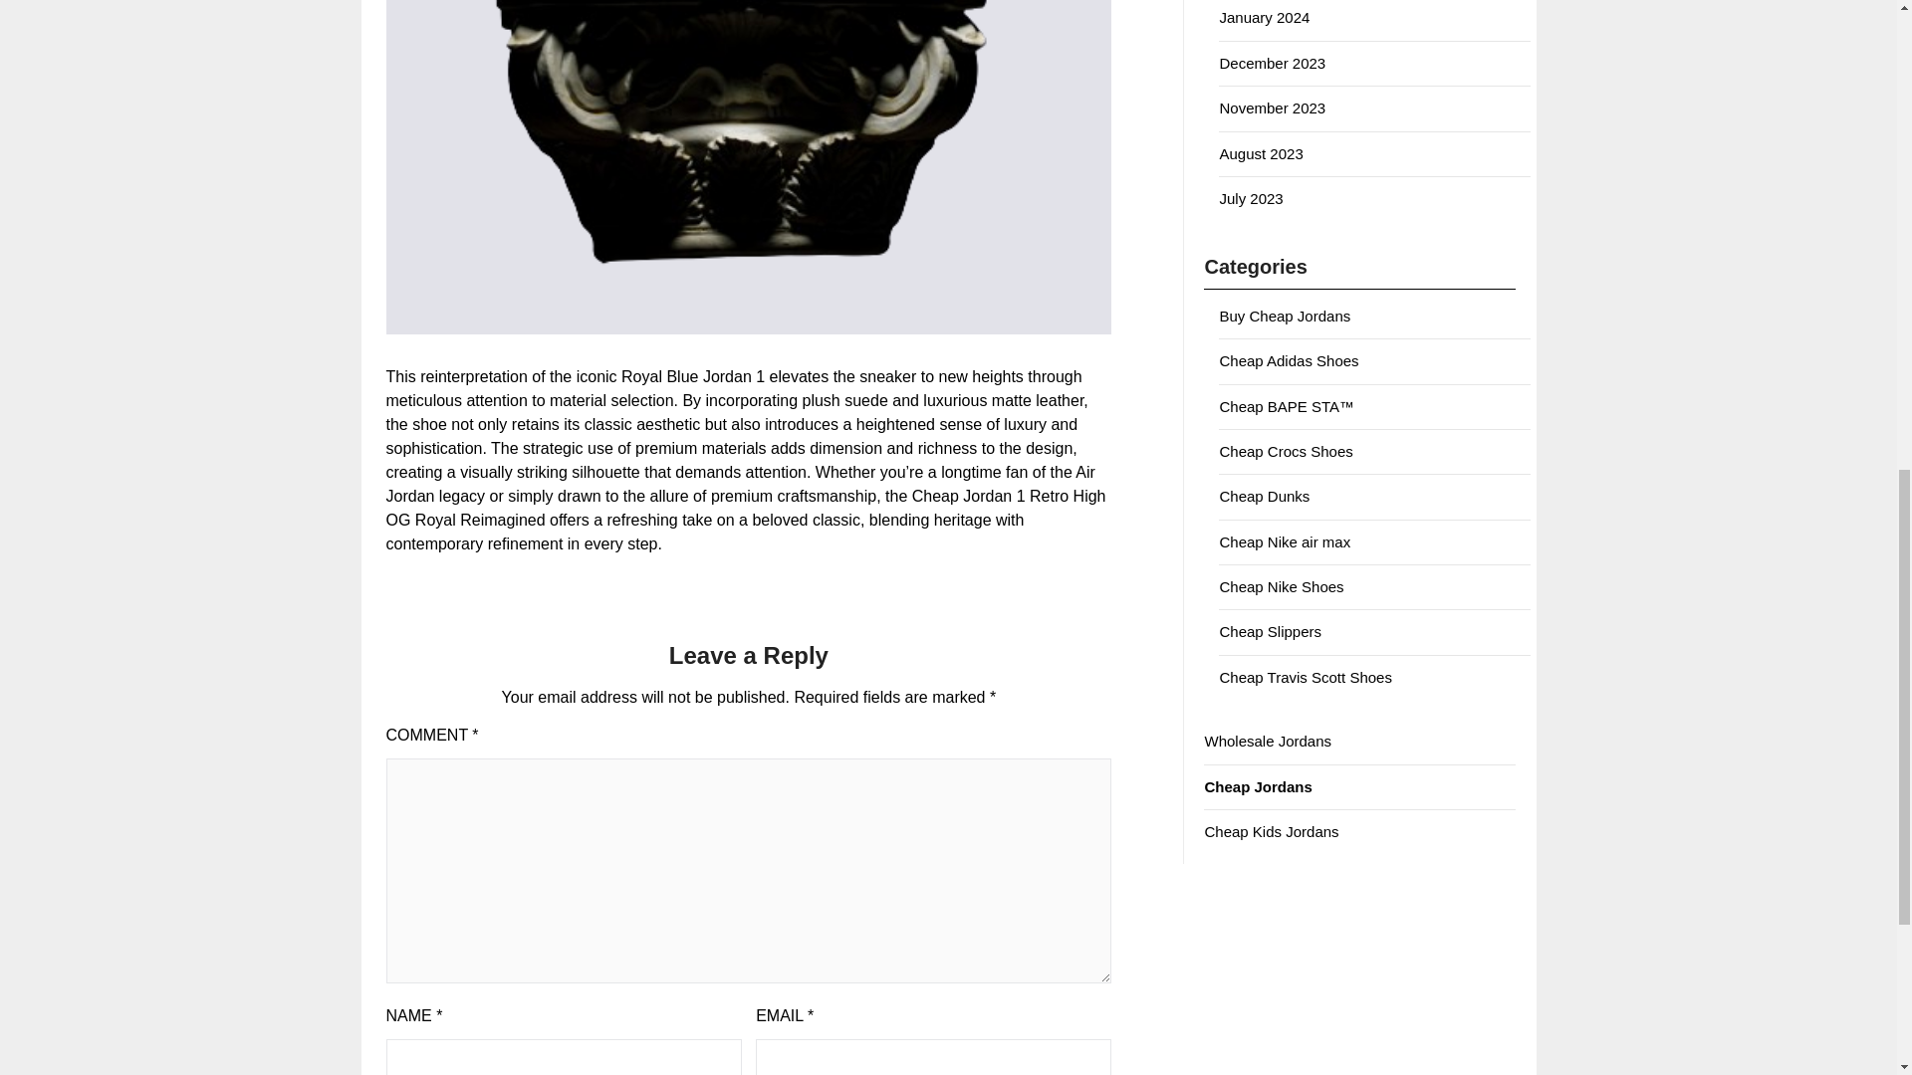 The height and width of the screenshot is (1075, 1912). Describe the element at coordinates (1285, 316) in the screenshot. I see `Buy Cheap Jordans` at that location.